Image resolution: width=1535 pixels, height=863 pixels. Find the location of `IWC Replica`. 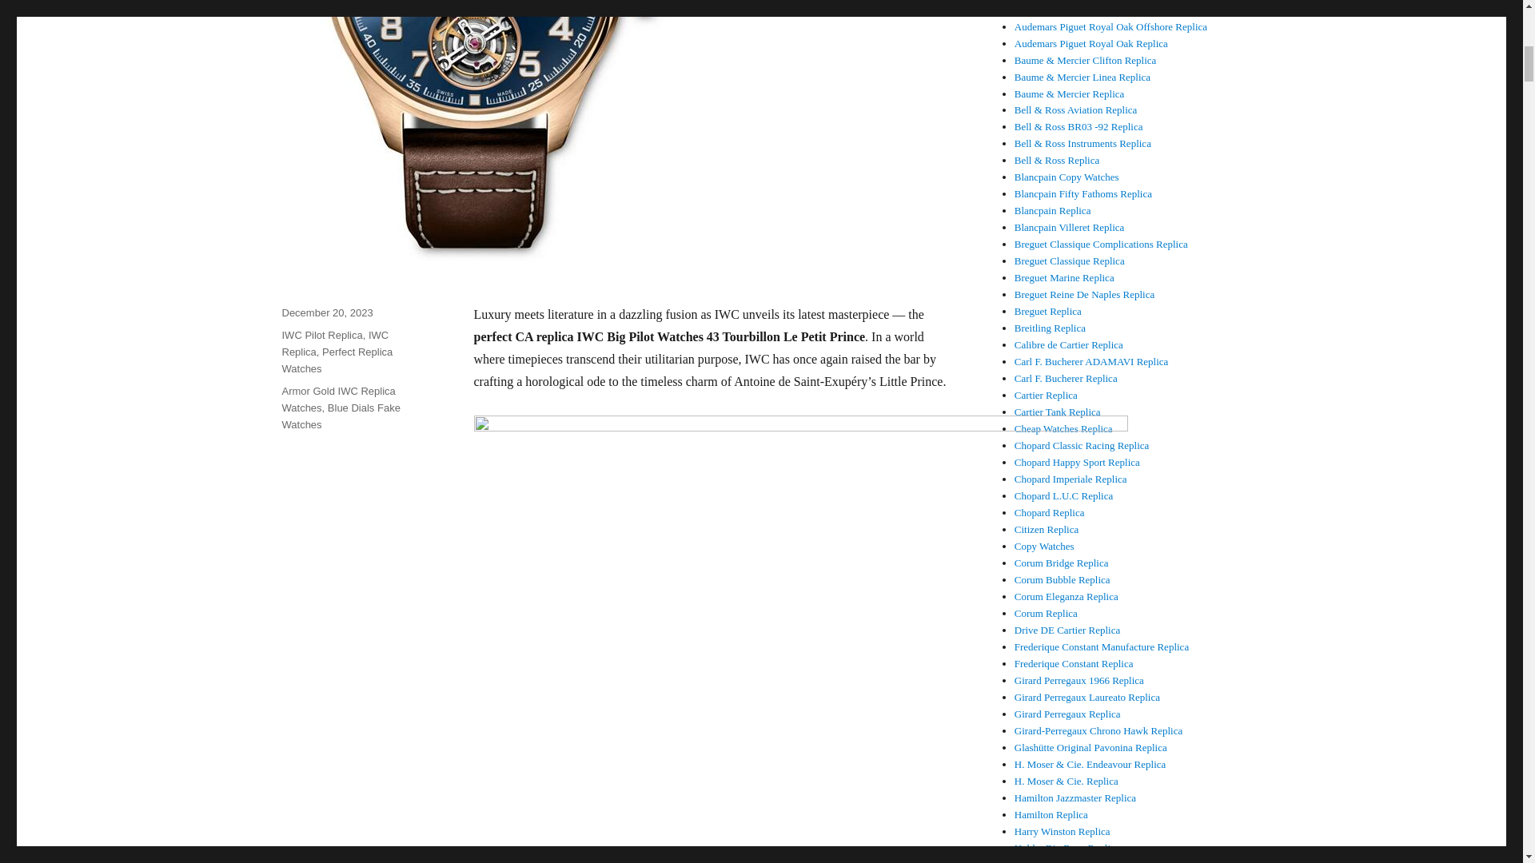

IWC Replica is located at coordinates (334, 344).